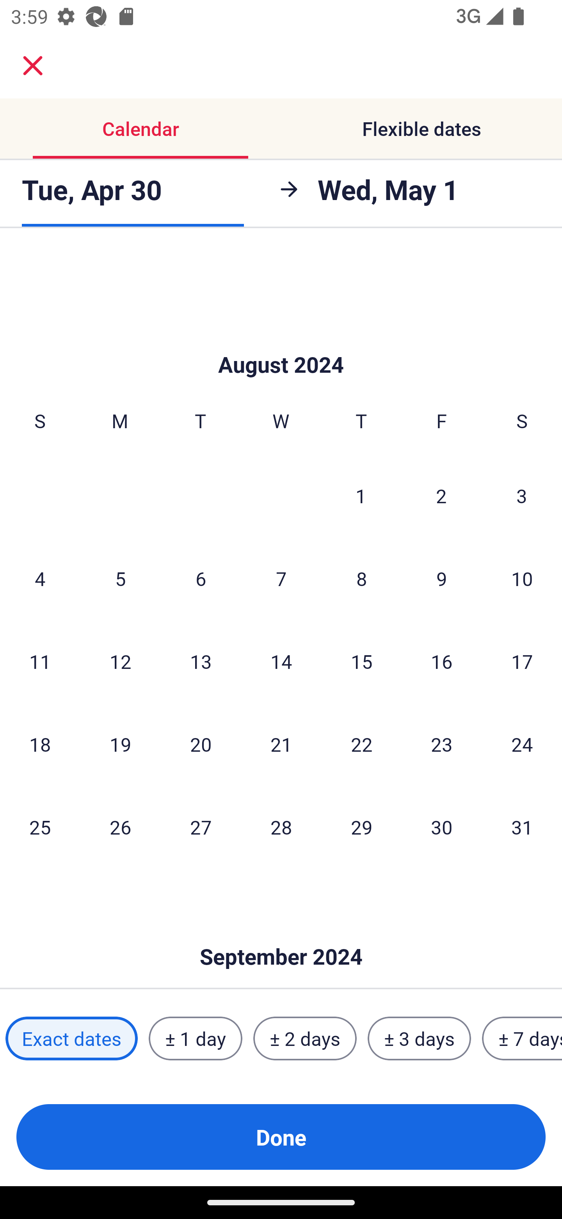  Describe the element at coordinates (281, 578) in the screenshot. I see `7 Wednesday, August 7, 2024` at that location.